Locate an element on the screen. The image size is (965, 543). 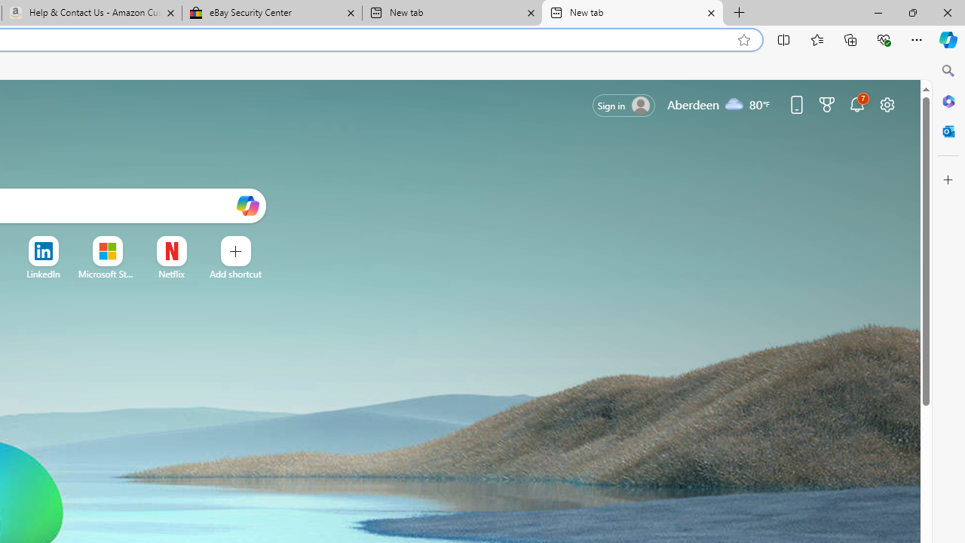
Cloudy is located at coordinates (734, 103).